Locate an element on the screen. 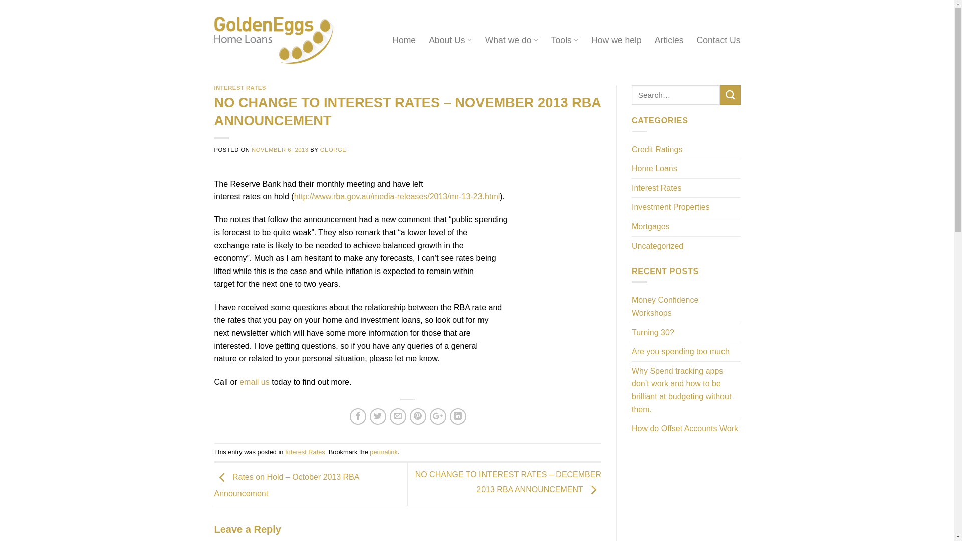 The image size is (962, 541). GEORGE is located at coordinates (333, 150).